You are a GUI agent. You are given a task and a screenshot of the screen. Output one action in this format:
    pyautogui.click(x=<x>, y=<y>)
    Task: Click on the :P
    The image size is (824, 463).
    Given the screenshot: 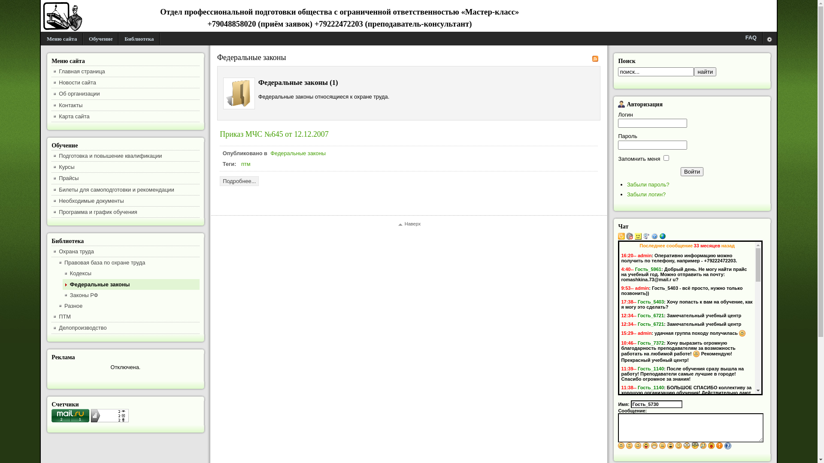 What is the action you would take?
    pyautogui.click(x=646, y=446)
    